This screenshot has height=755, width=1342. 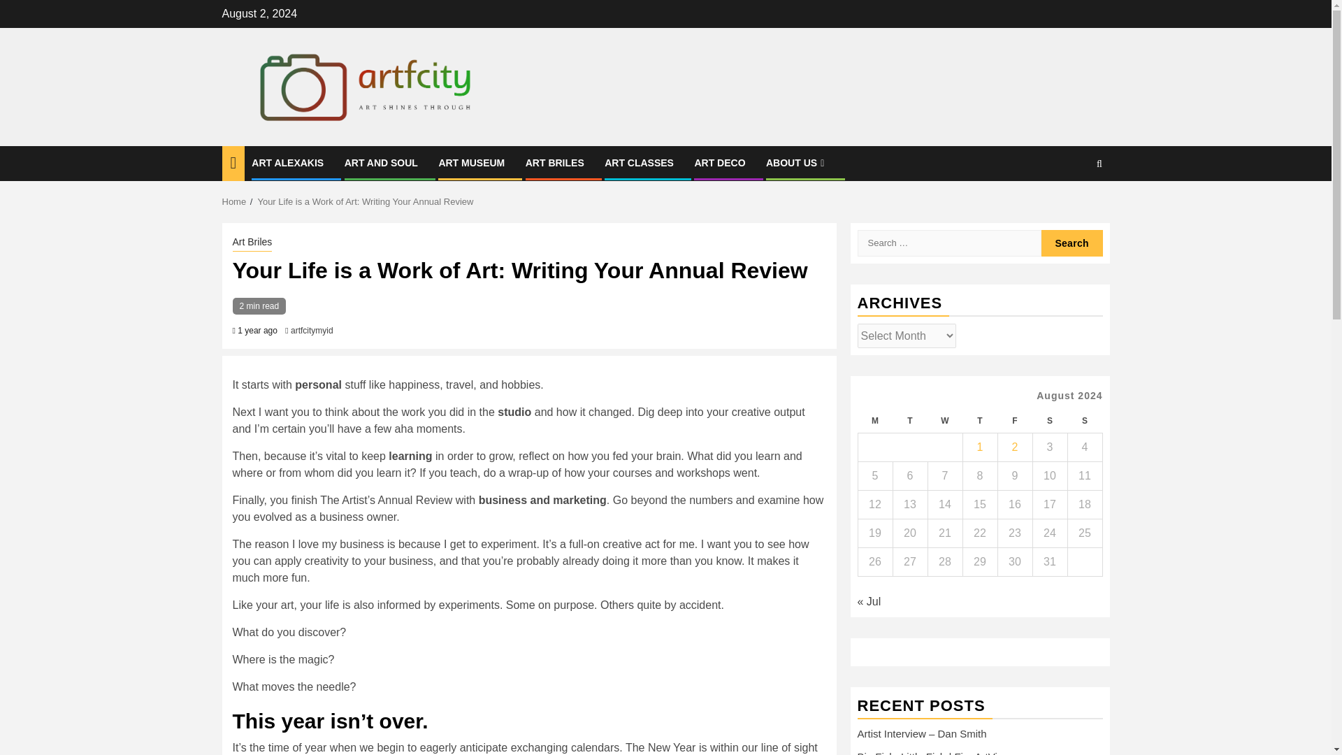 I want to click on ABOUT US, so click(x=797, y=162).